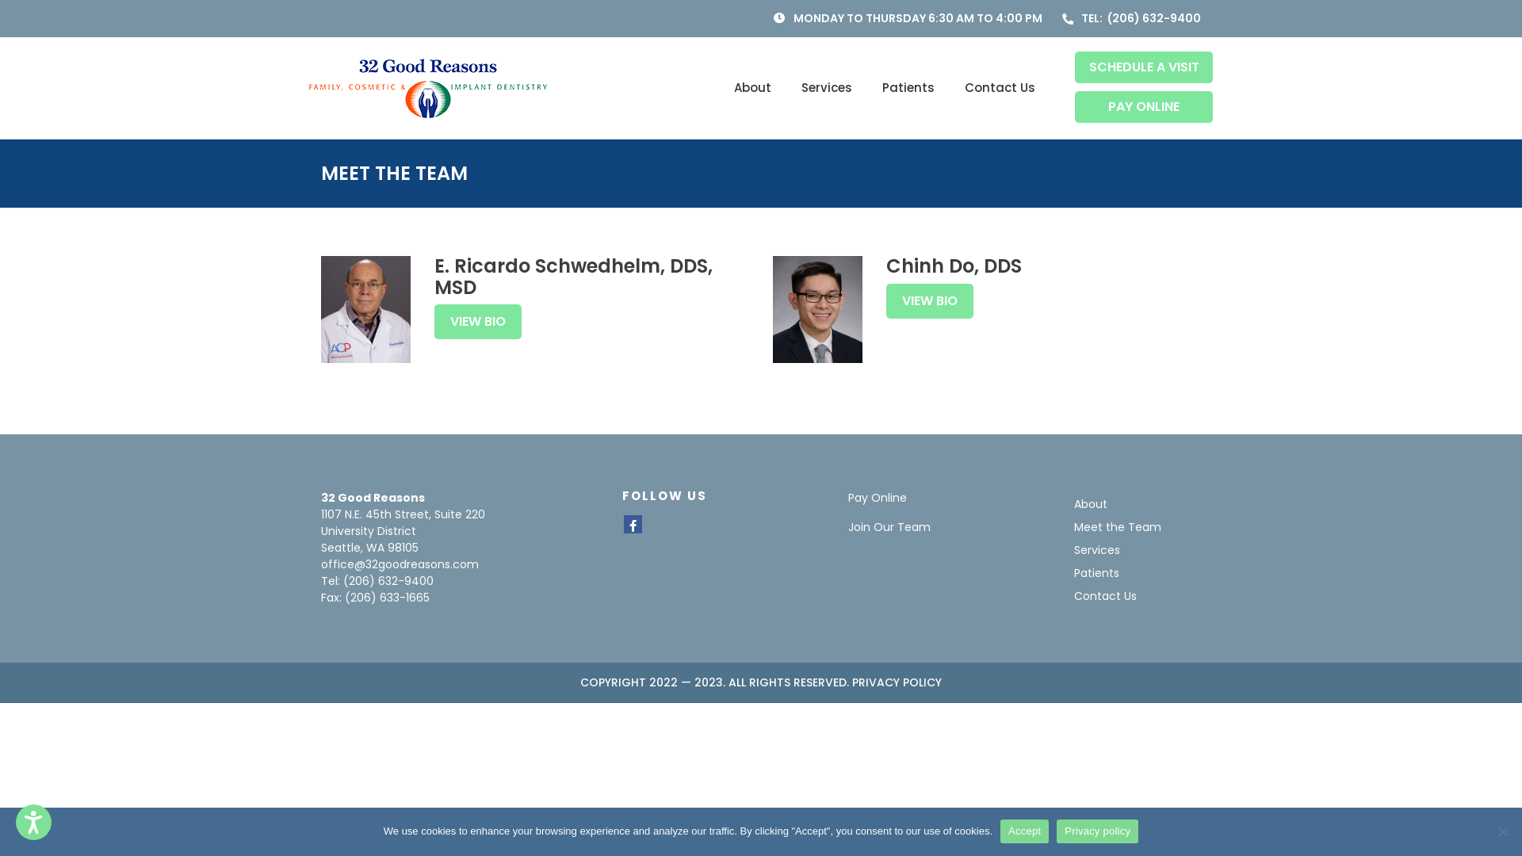 This screenshot has height=856, width=1522. I want to click on No, so click(1502, 831).